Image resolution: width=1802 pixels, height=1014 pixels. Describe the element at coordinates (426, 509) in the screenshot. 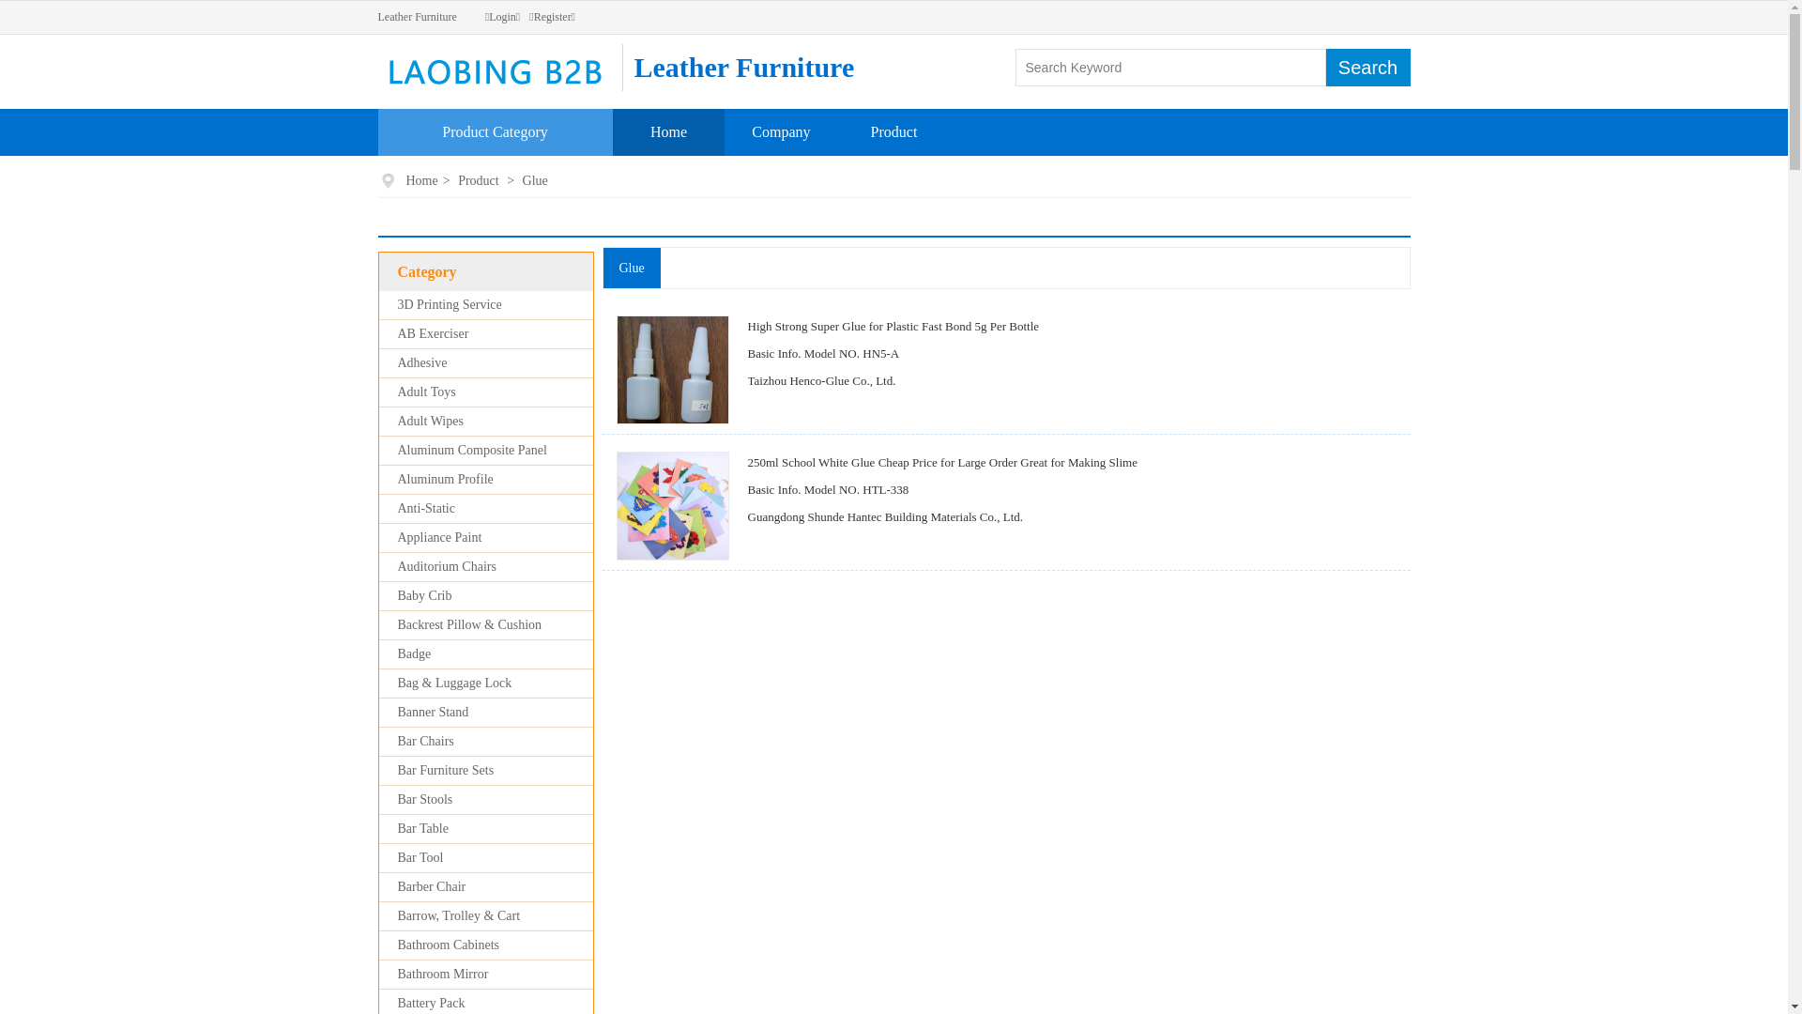

I see `Anti-Static` at that location.